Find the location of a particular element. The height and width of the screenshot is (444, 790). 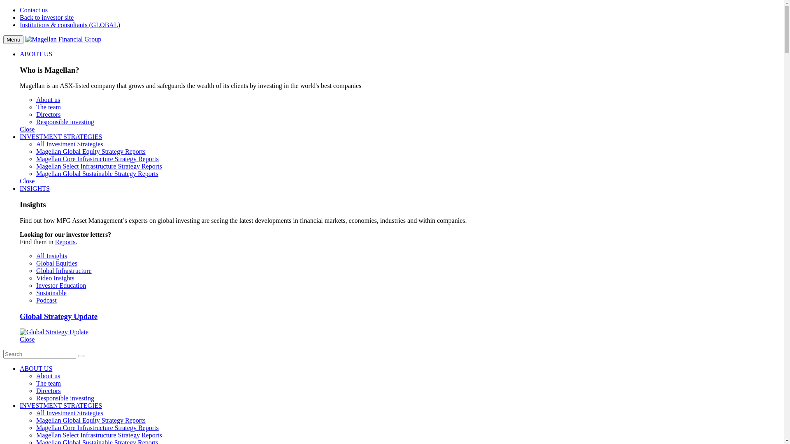

Reports is located at coordinates (65, 242).